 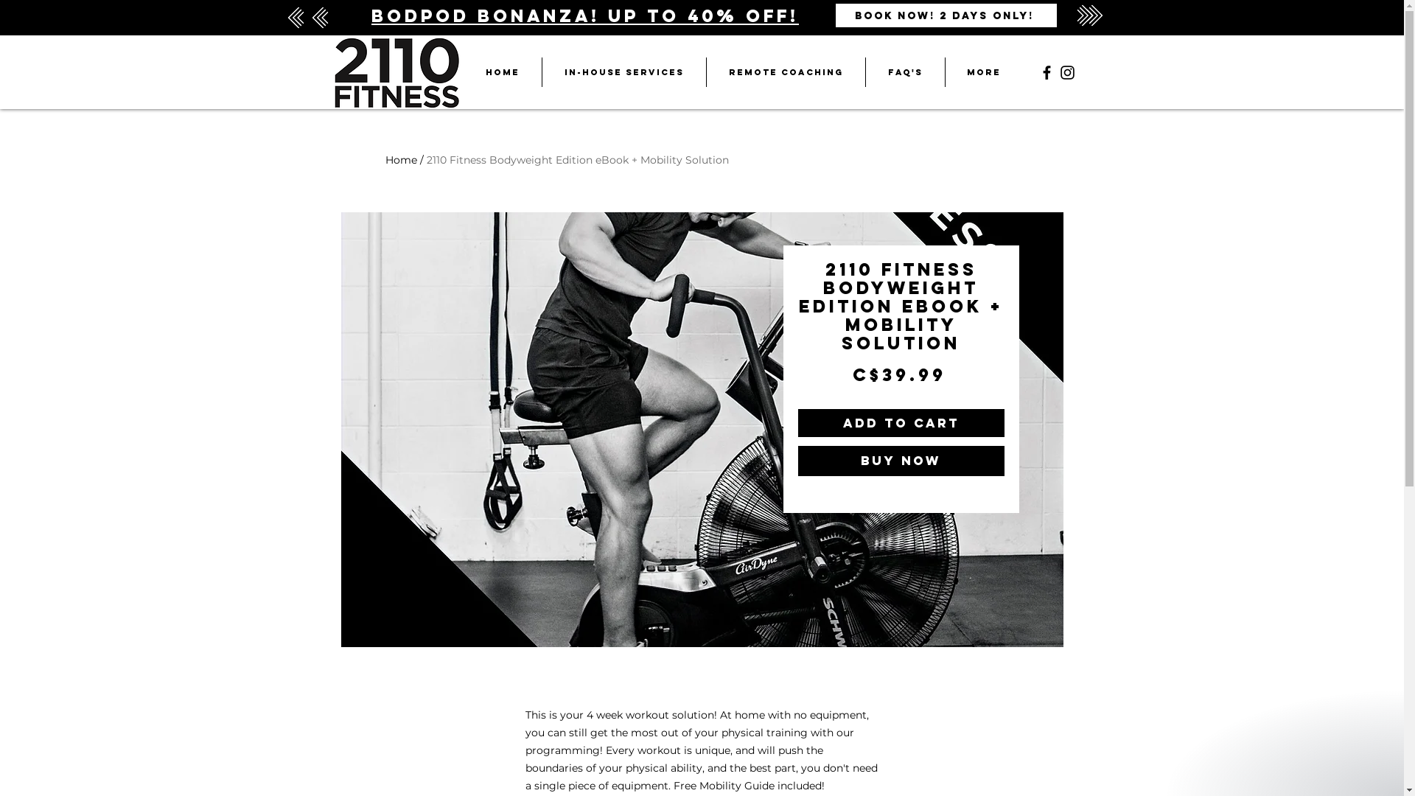 What do you see at coordinates (502, 72) in the screenshot?
I see `Home` at bounding box center [502, 72].